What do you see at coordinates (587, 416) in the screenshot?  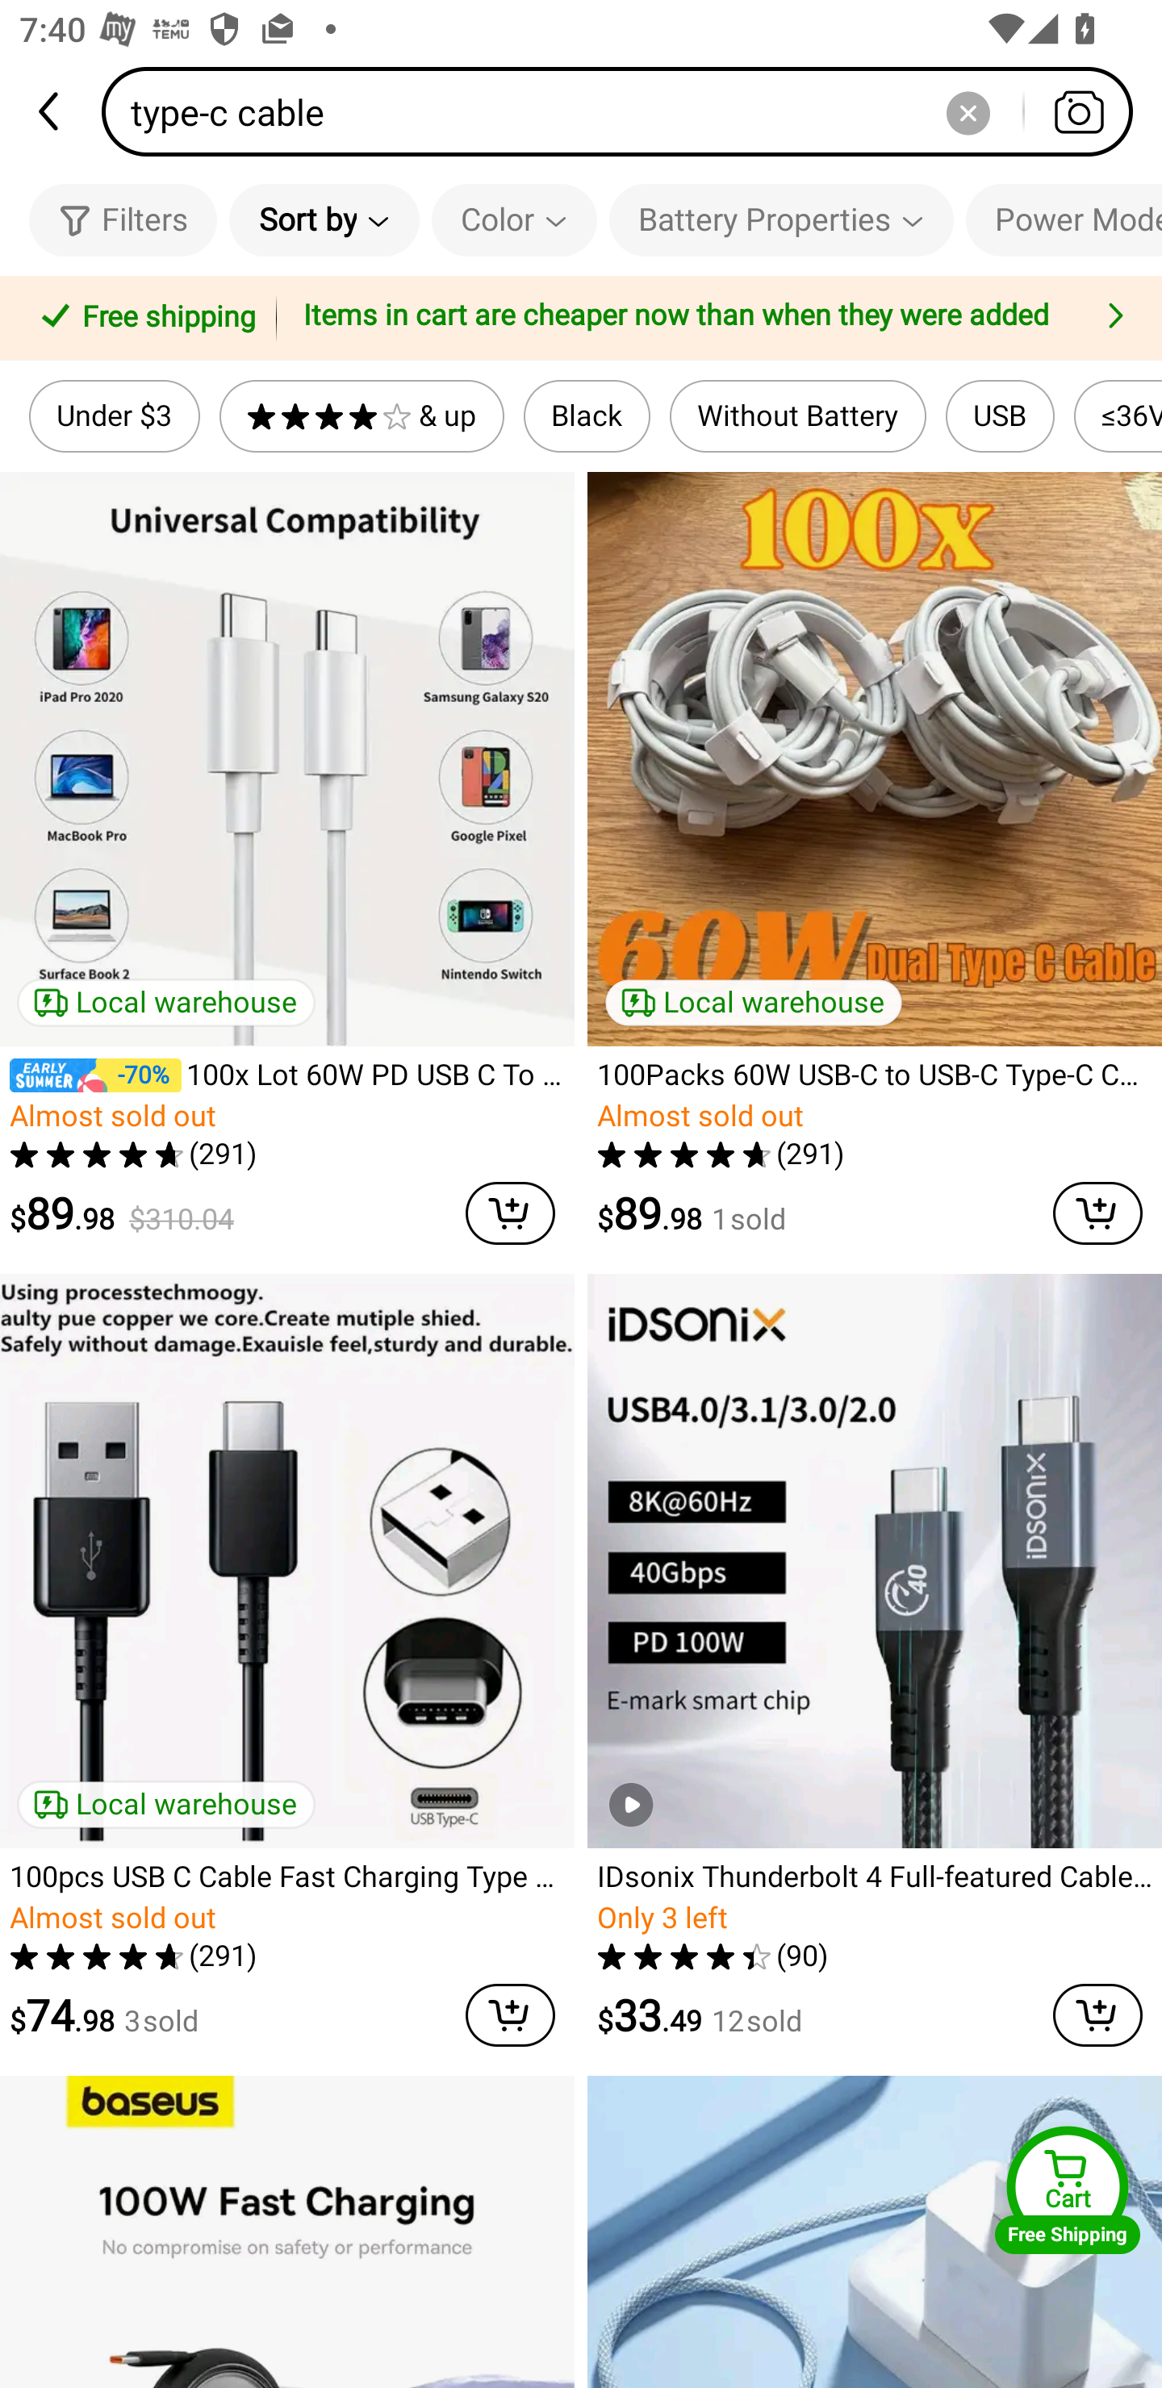 I see `Black` at bounding box center [587, 416].